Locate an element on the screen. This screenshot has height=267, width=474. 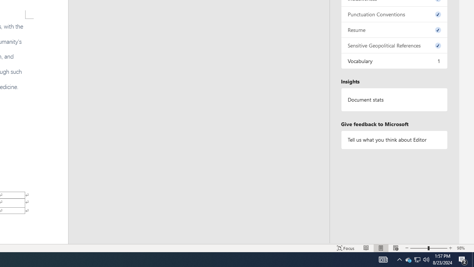
Document statistics is located at coordinates (394, 100).